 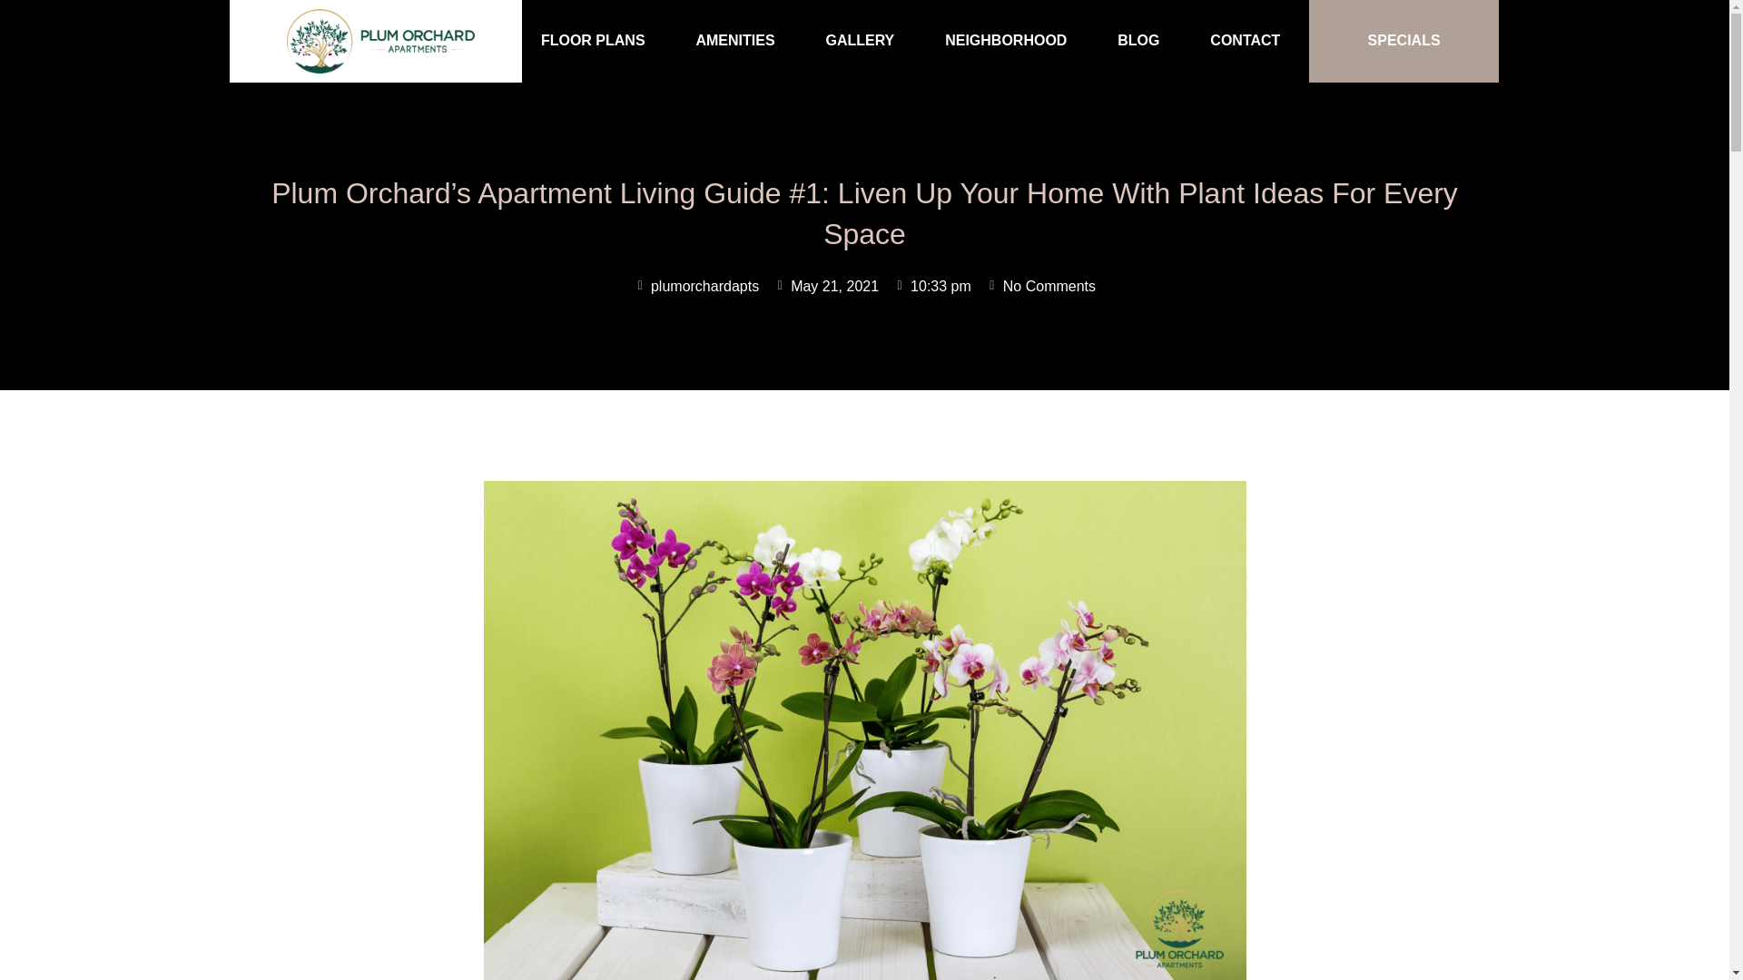 What do you see at coordinates (1006, 41) in the screenshot?
I see `NEIGHBORHOOD` at bounding box center [1006, 41].